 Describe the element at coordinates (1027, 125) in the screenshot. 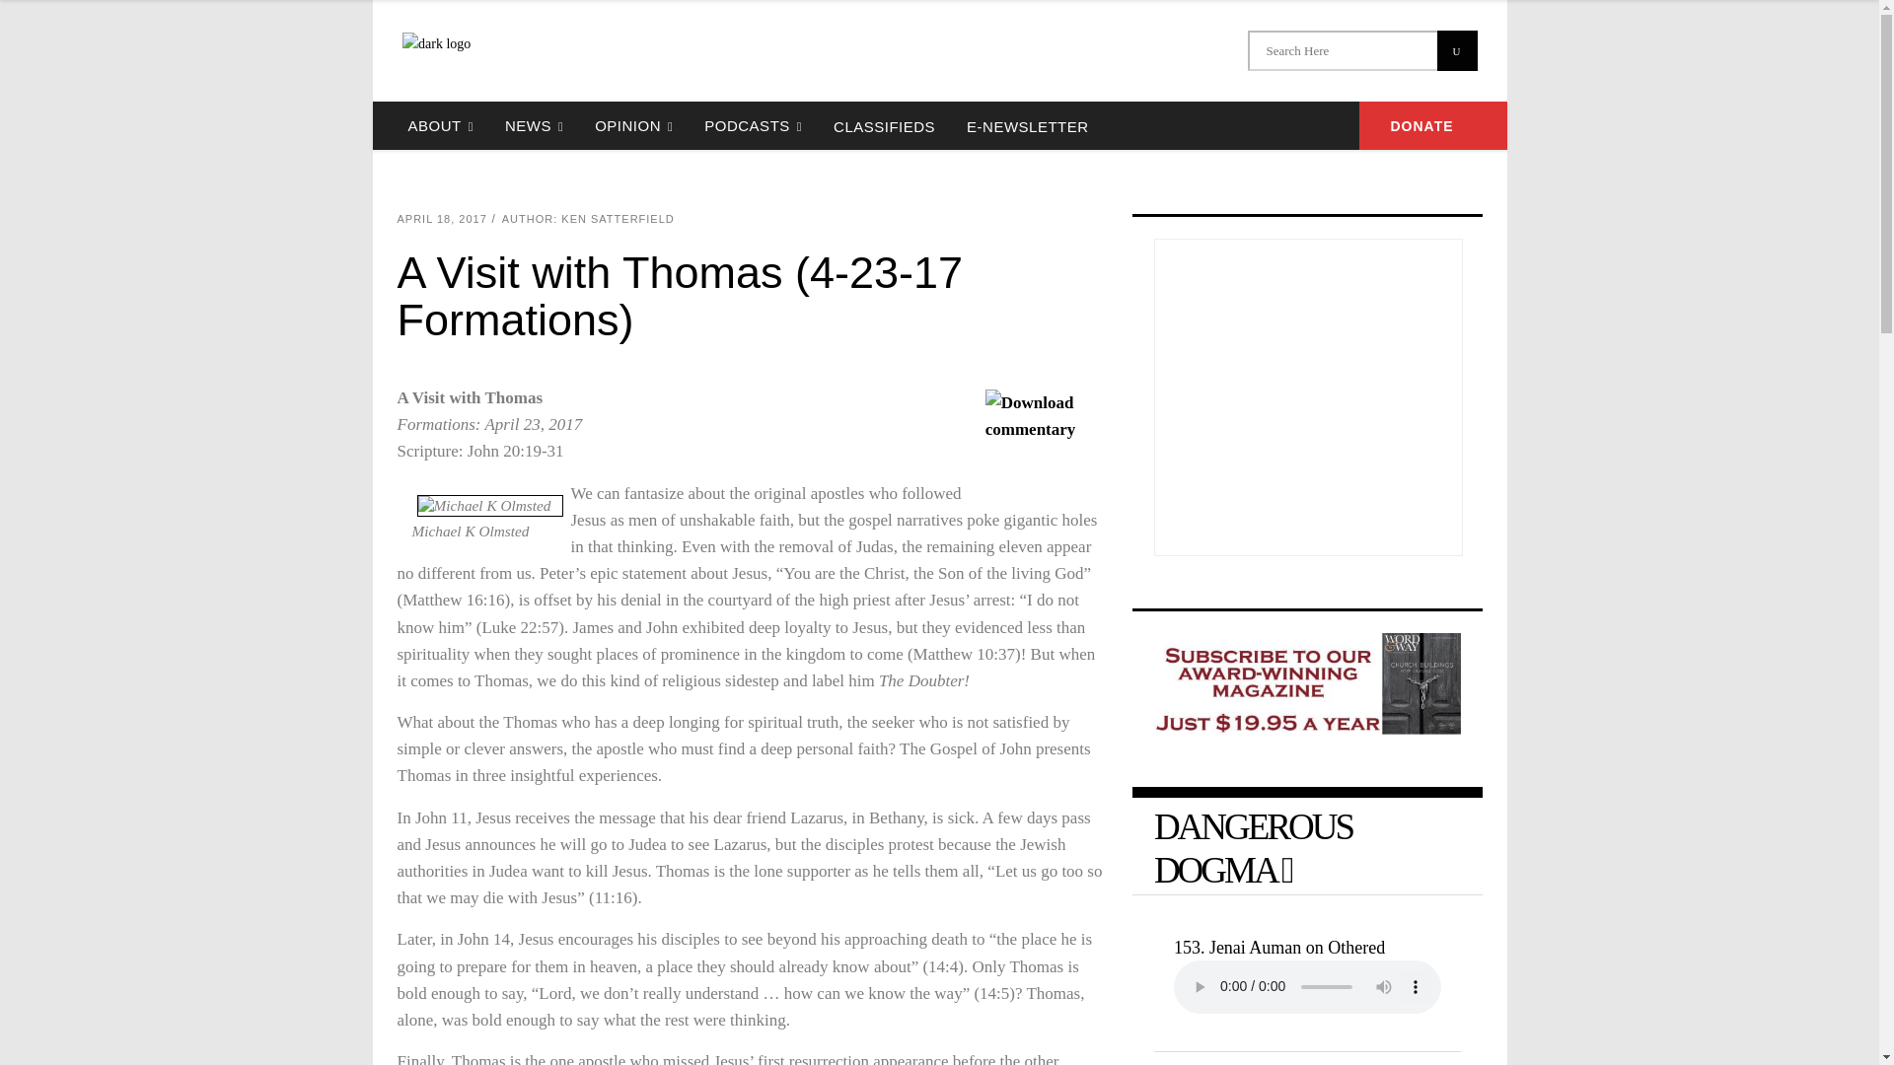

I see `E-NEWSLETTER` at that location.